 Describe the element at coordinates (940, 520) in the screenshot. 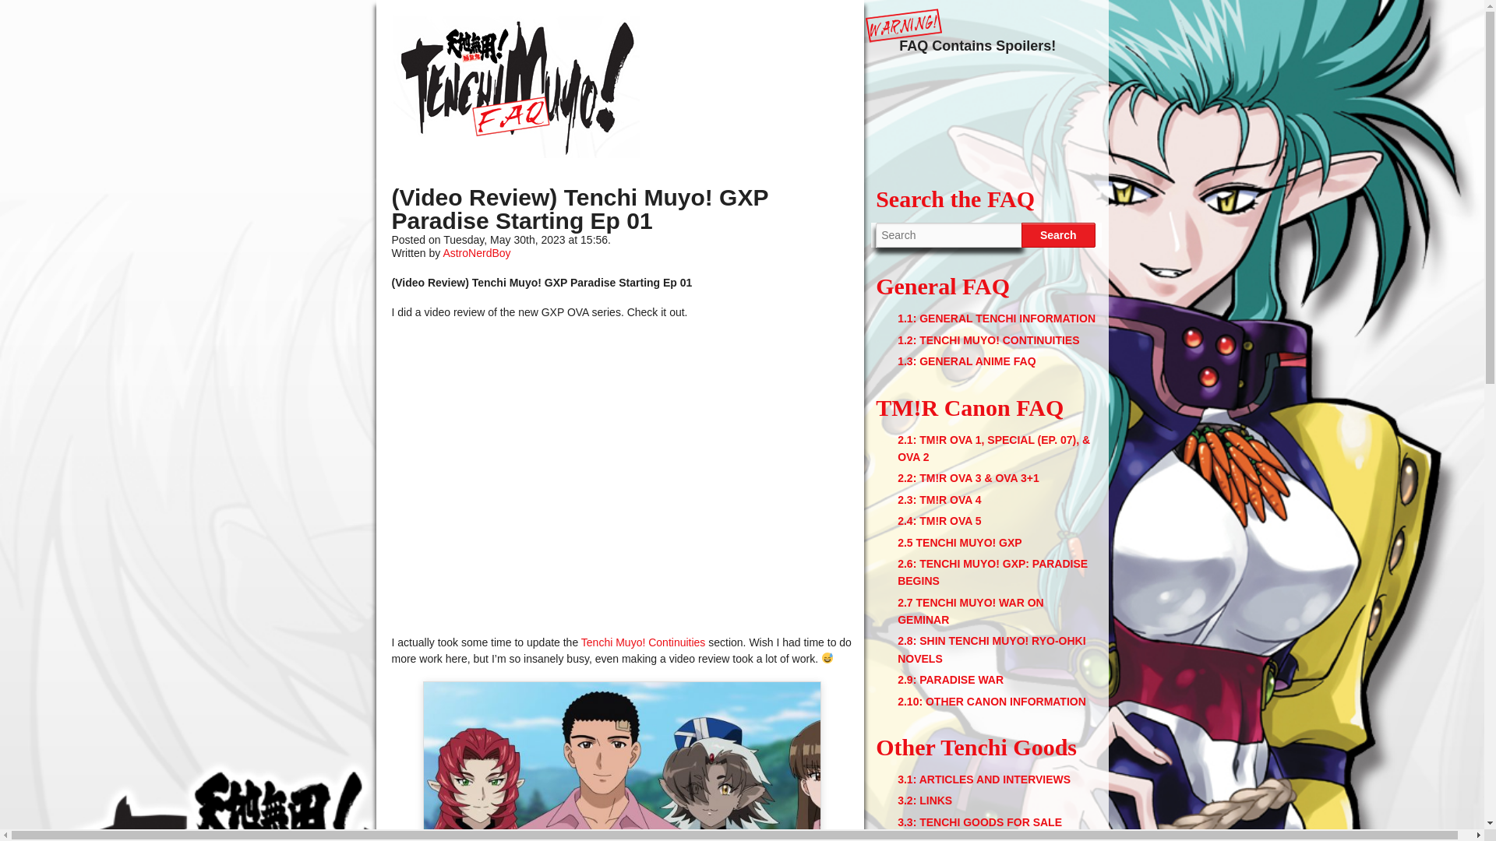

I see `2.4: TM!R OVA 5` at that location.